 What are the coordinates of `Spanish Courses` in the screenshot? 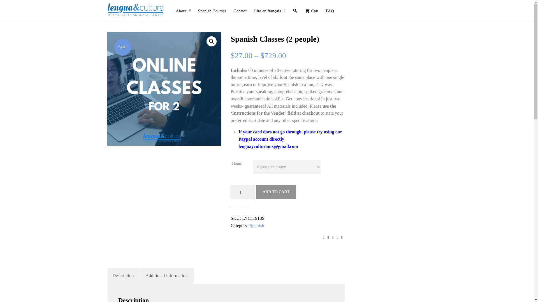 It's located at (212, 7).